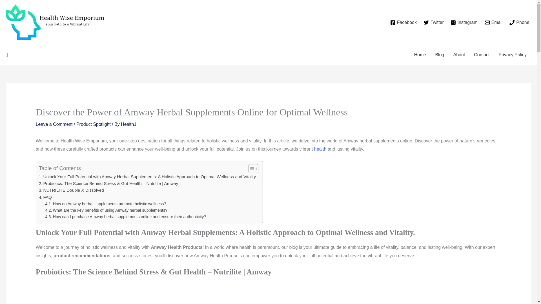 This screenshot has width=541, height=304. Describe the element at coordinates (45, 197) in the screenshot. I see `FAQ` at that location.